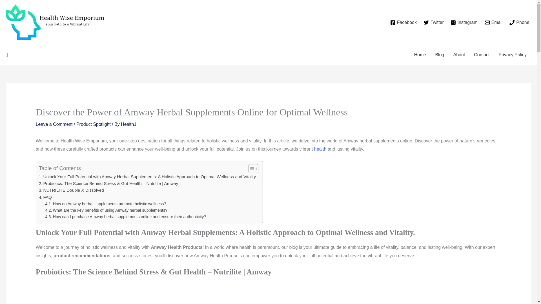 This screenshot has width=541, height=304. Describe the element at coordinates (45, 197) in the screenshot. I see `FAQ` at that location.